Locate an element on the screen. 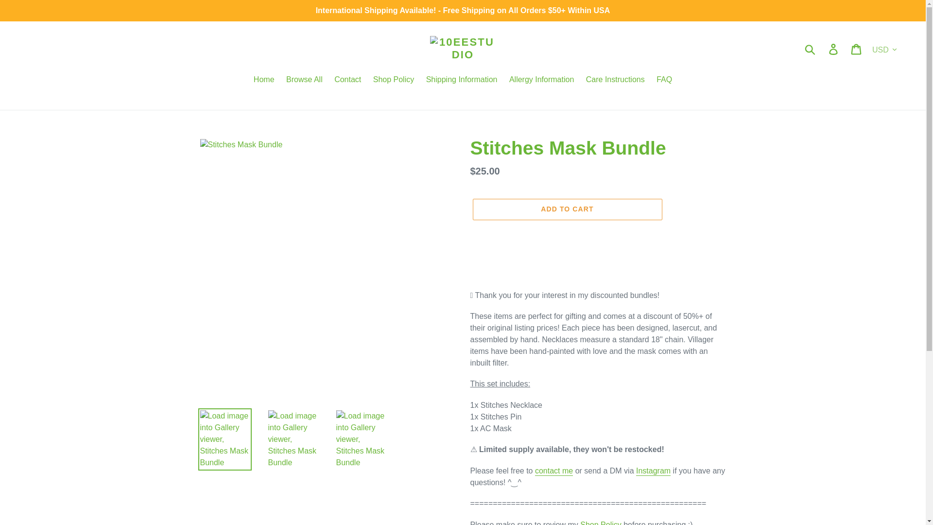  Shop Policy is located at coordinates (601, 523).